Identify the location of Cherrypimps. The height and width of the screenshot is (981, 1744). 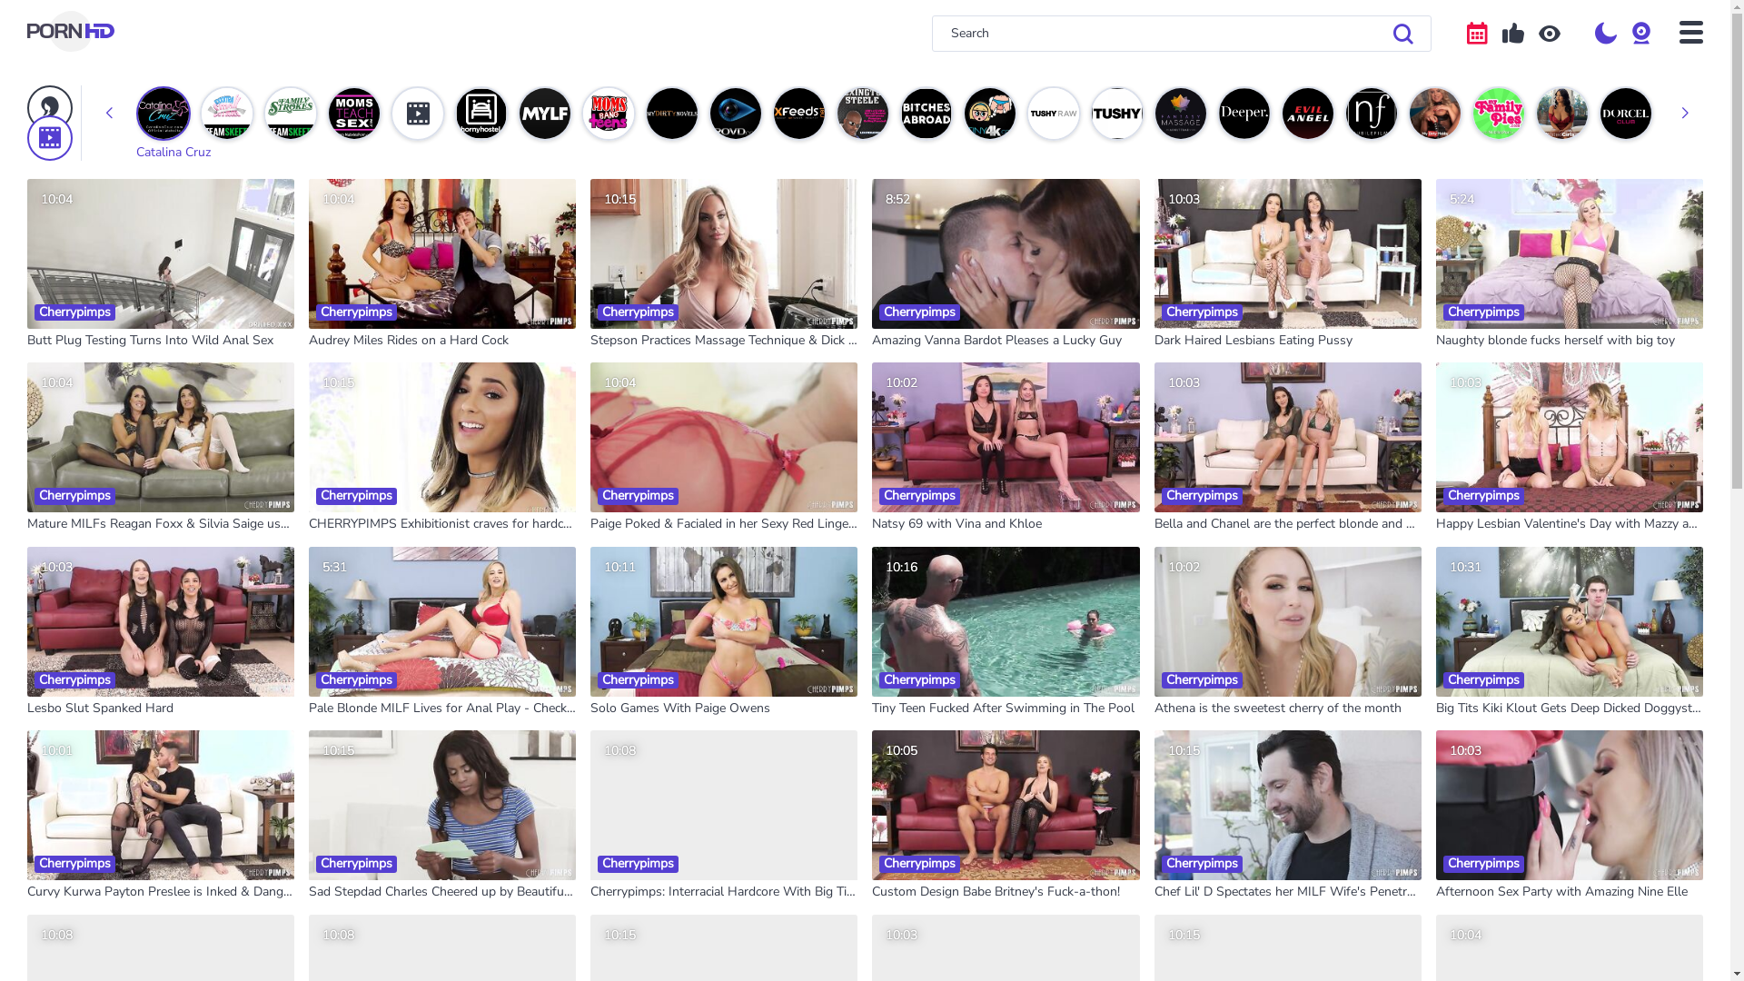
(59, 292).